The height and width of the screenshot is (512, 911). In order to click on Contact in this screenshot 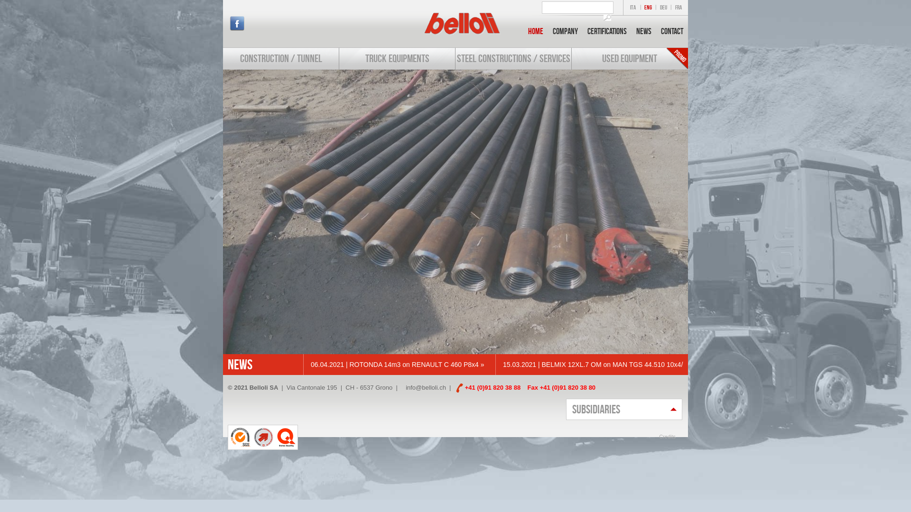, I will do `click(672, 31)`.